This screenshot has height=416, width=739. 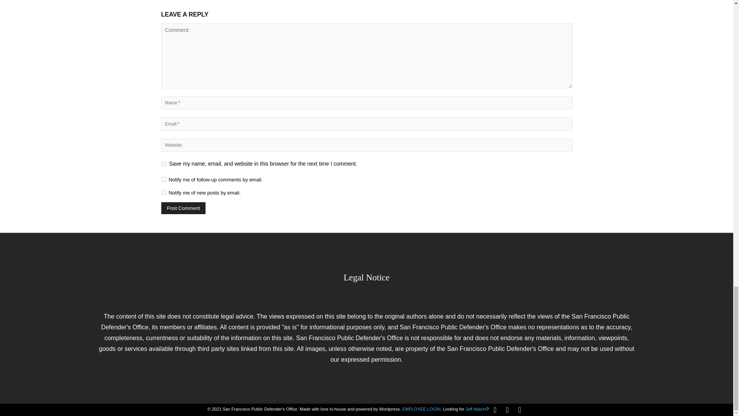 What do you see at coordinates (163, 192) in the screenshot?
I see `subscribe` at bounding box center [163, 192].